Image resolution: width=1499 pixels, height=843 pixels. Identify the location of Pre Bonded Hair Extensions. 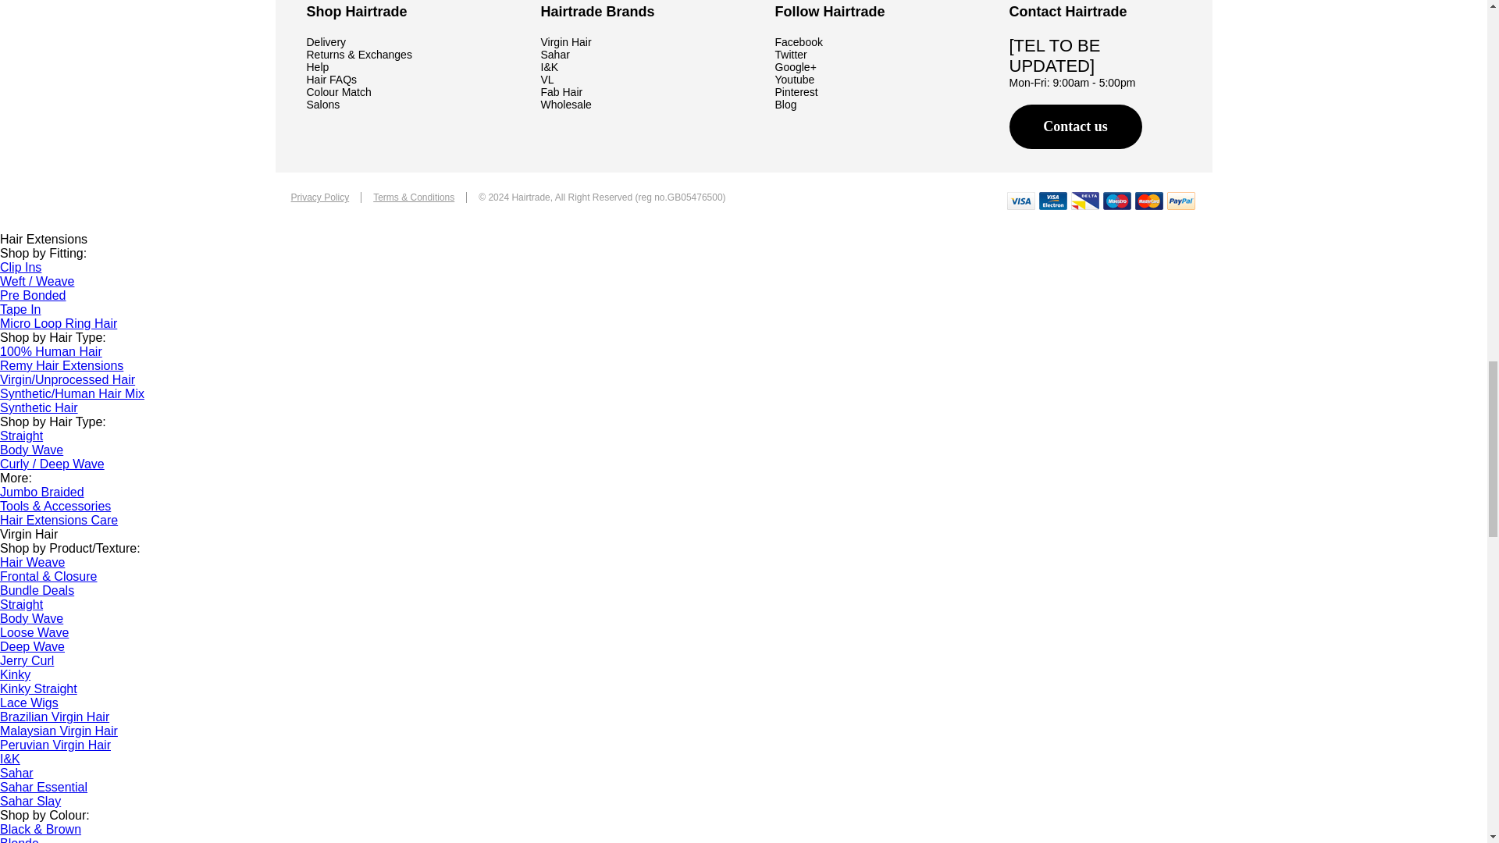
(33, 295).